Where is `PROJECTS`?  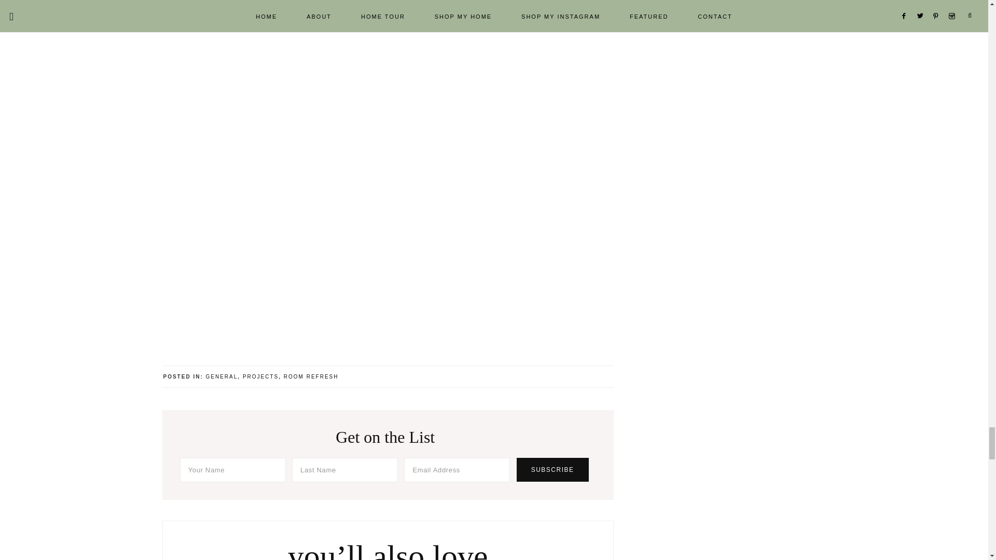 PROJECTS is located at coordinates (260, 376).